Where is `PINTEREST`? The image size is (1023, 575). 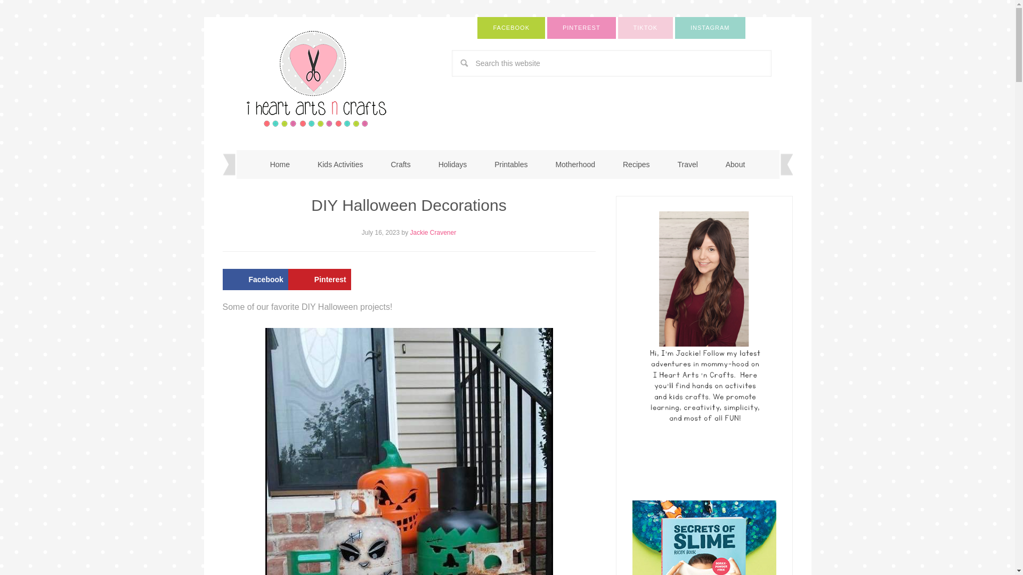
PINTEREST is located at coordinates (581, 28).